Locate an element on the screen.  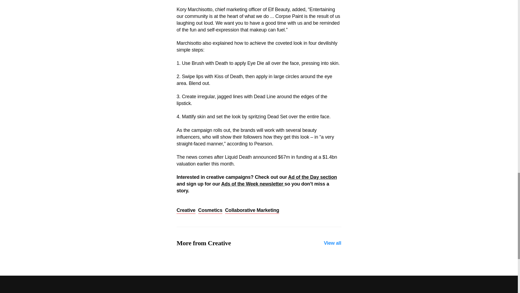
Collaborative Marketing is located at coordinates (252, 211).